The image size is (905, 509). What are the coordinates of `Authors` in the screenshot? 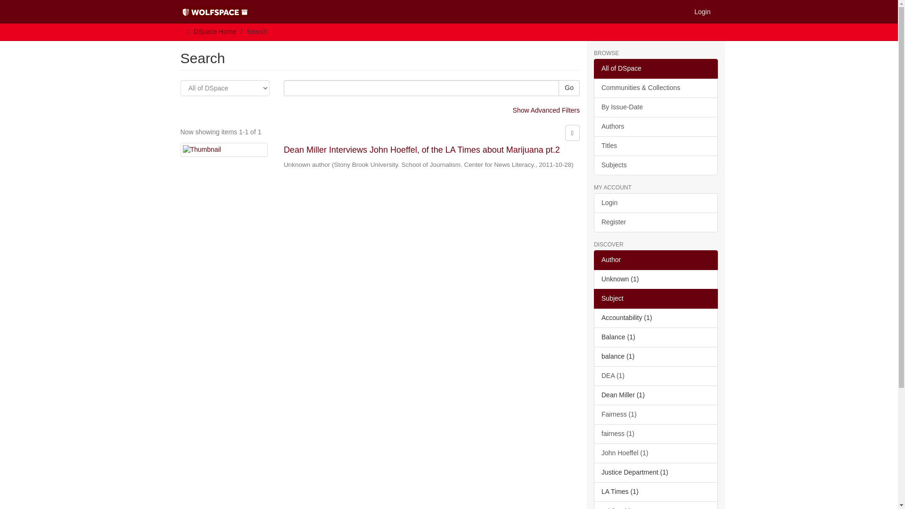 It's located at (655, 127).